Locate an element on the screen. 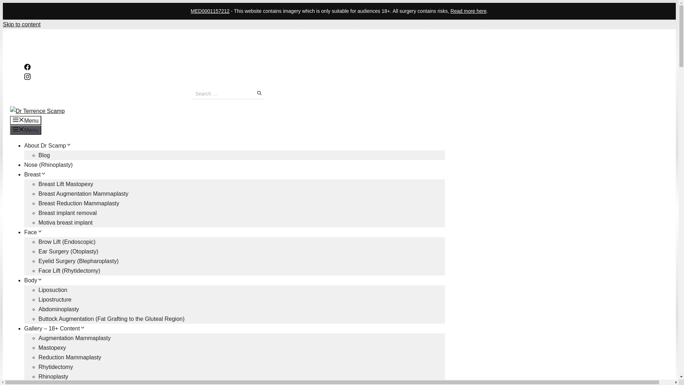 This screenshot has height=385, width=684. Rhinoplasty is located at coordinates (53, 376).